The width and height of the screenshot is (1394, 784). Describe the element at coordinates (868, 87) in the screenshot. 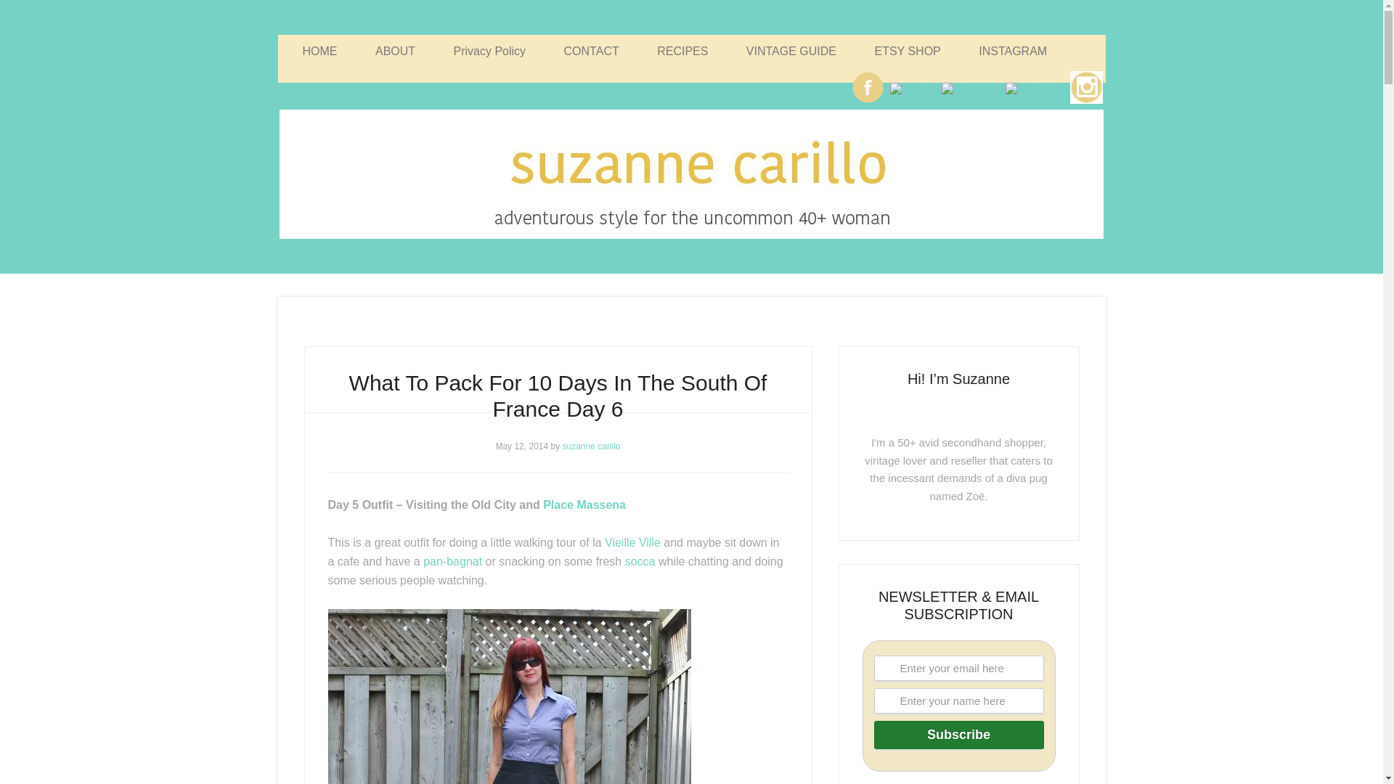

I see `Facebook` at that location.